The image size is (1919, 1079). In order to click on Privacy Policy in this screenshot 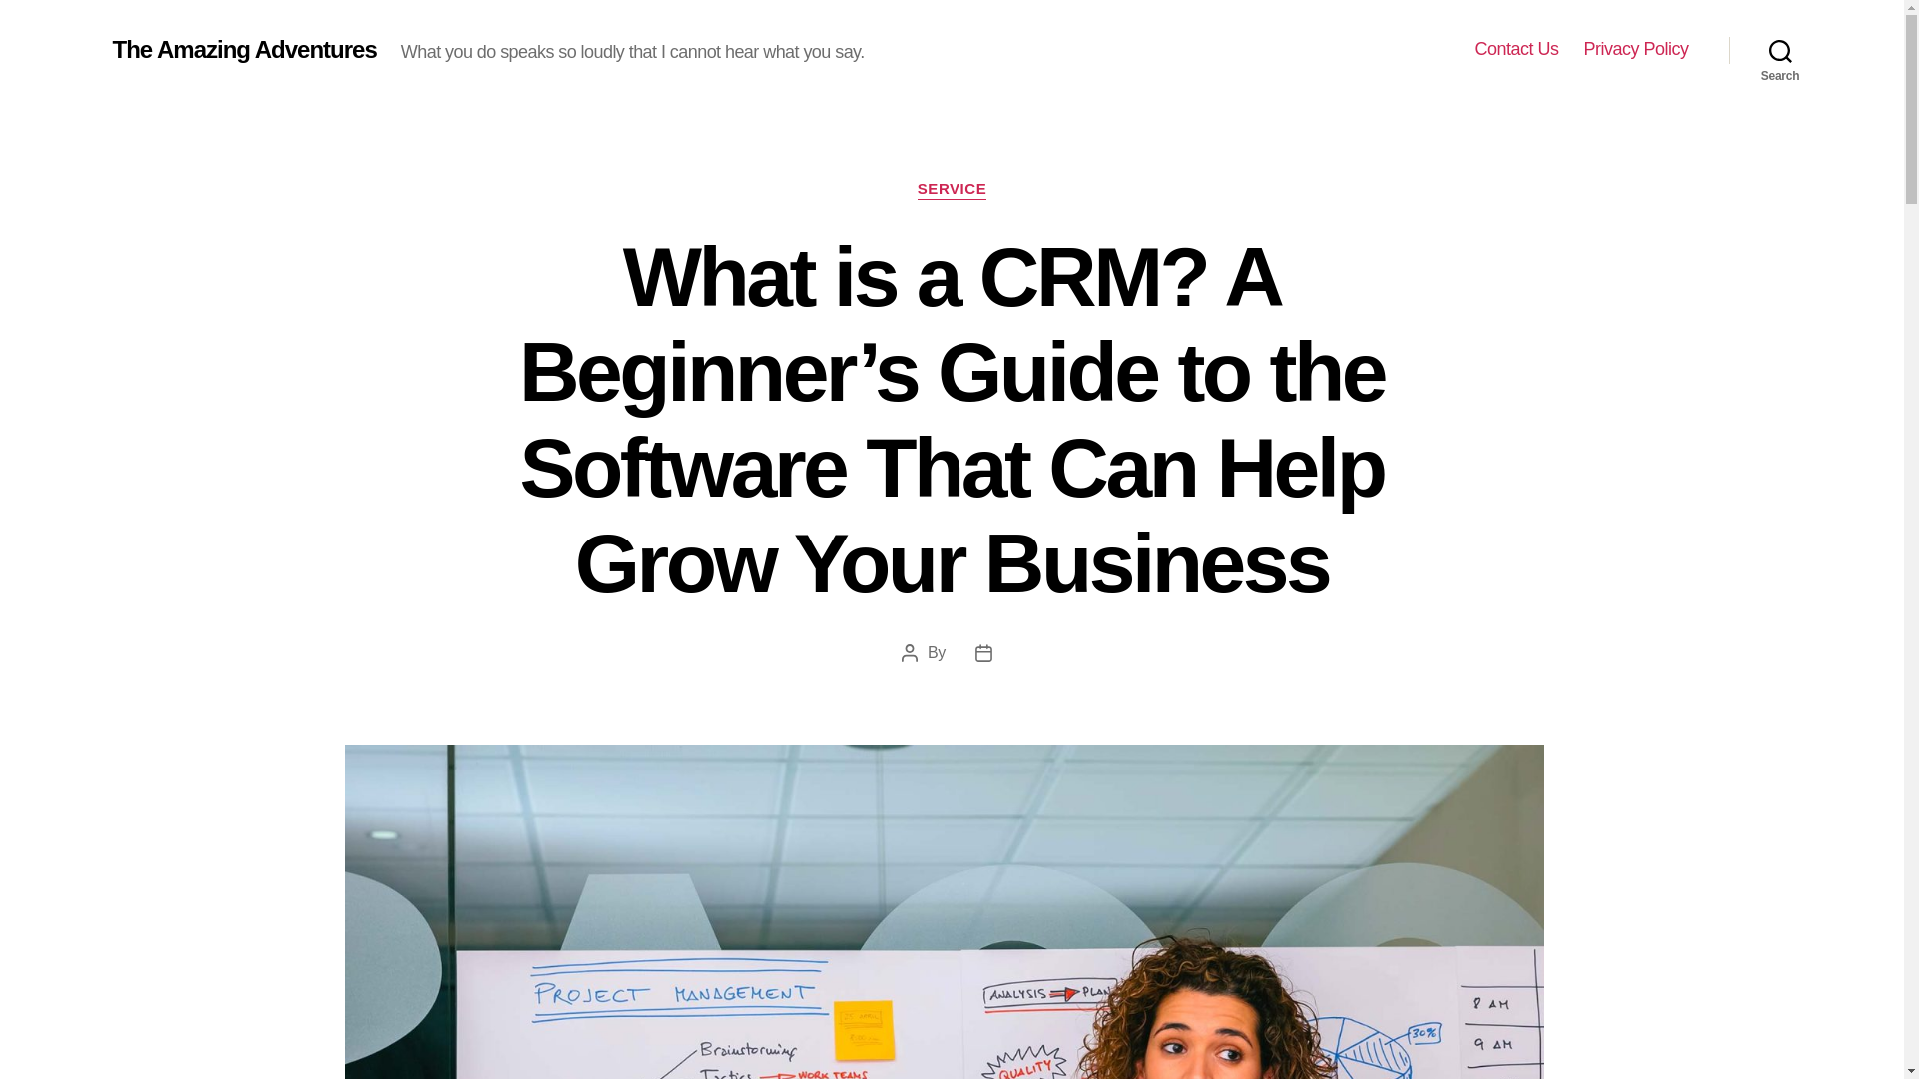, I will do `click(1635, 49)`.